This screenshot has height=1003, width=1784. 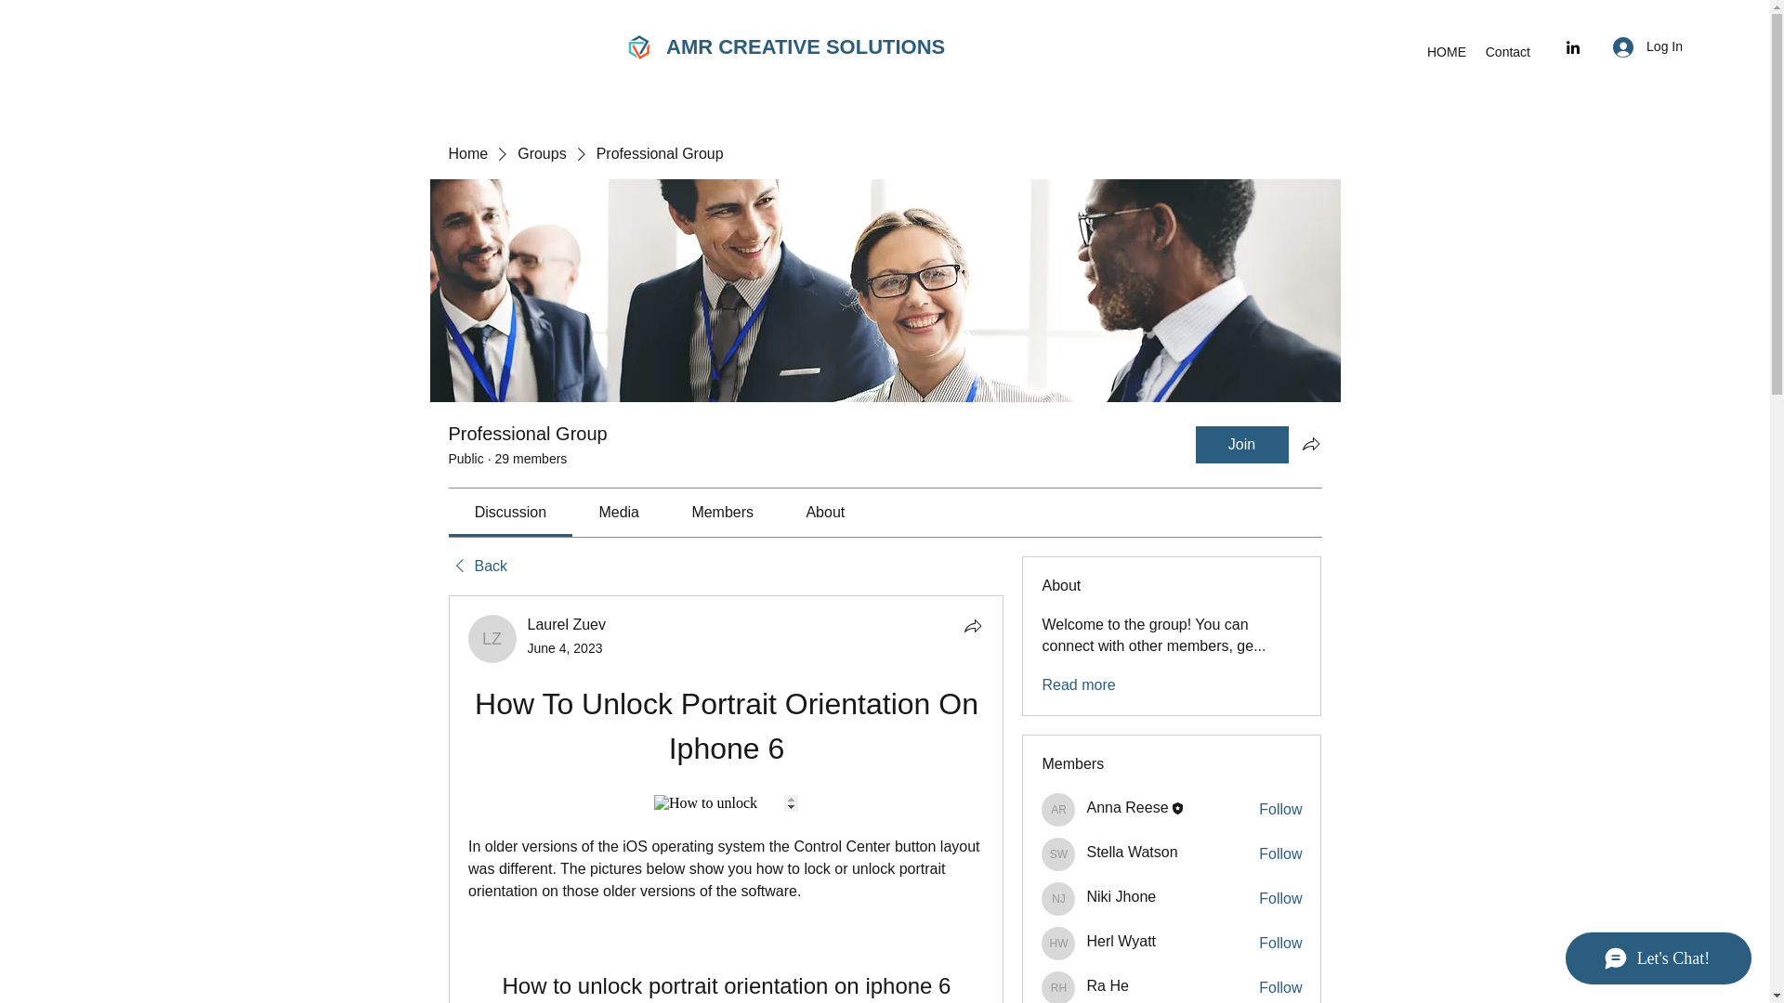 I want to click on Niki Jhone, so click(x=1121, y=896).